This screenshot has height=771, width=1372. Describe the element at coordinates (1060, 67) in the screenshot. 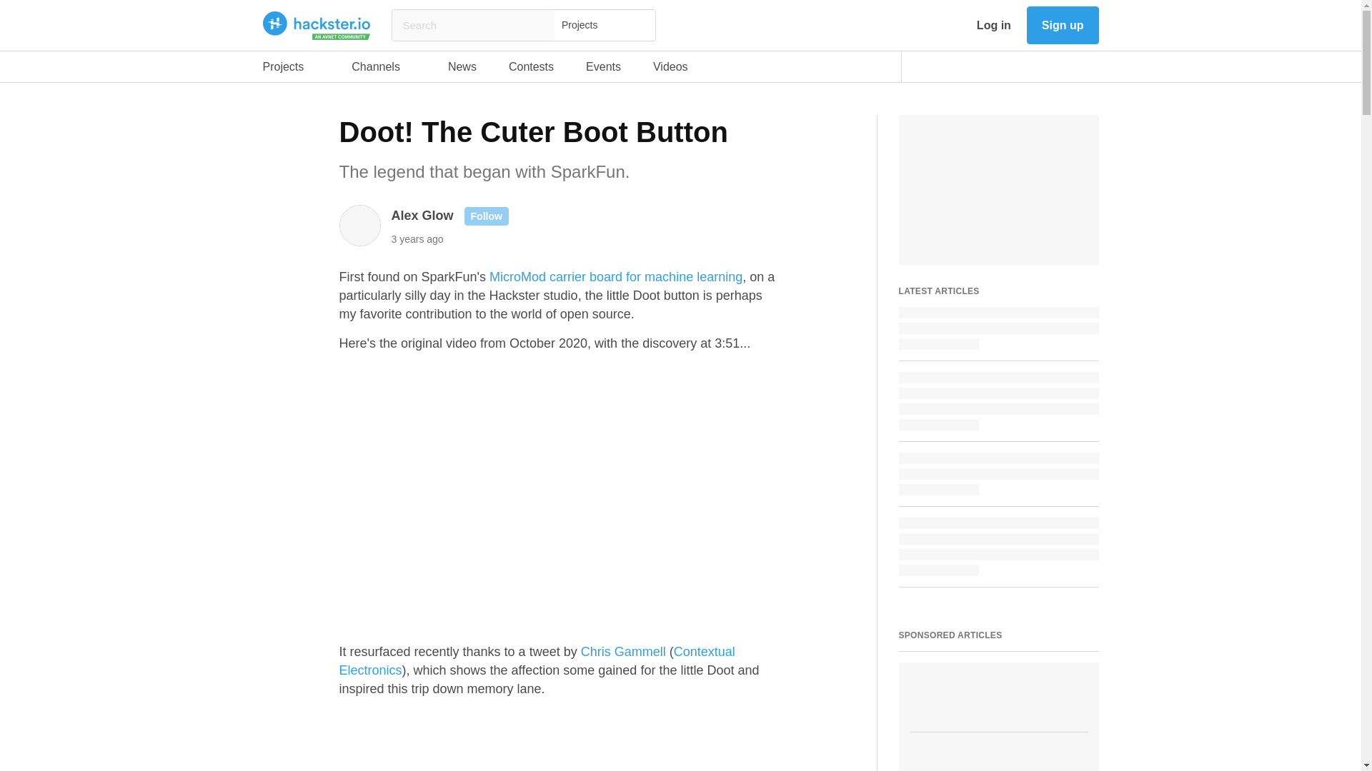

I see `Hackster.io` at that location.